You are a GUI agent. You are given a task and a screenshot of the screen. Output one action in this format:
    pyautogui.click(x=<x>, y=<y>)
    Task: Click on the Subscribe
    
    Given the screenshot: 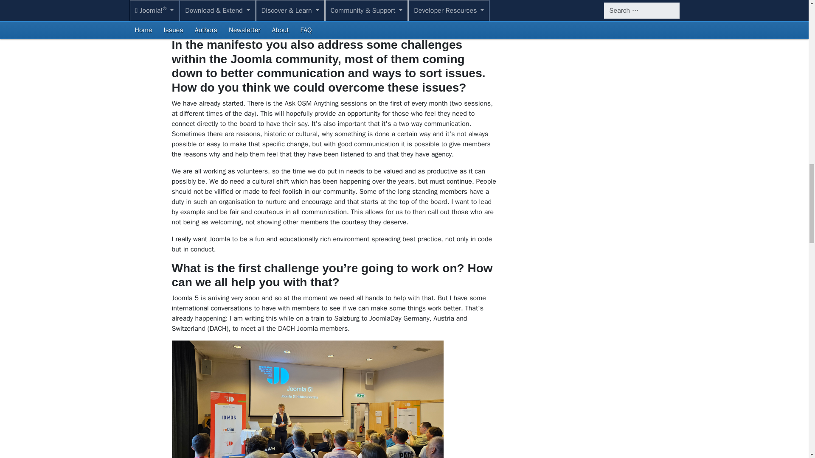 What is the action you would take?
    pyautogui.click(x=577, y=7)
    